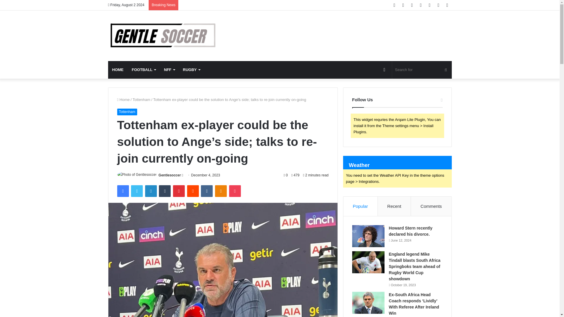 The width and height of the screenshot is (564, 317). What do you see at coordinates (165, 191) in the screenshot?
I see `Tumblr` at bounding box center [165, 191].